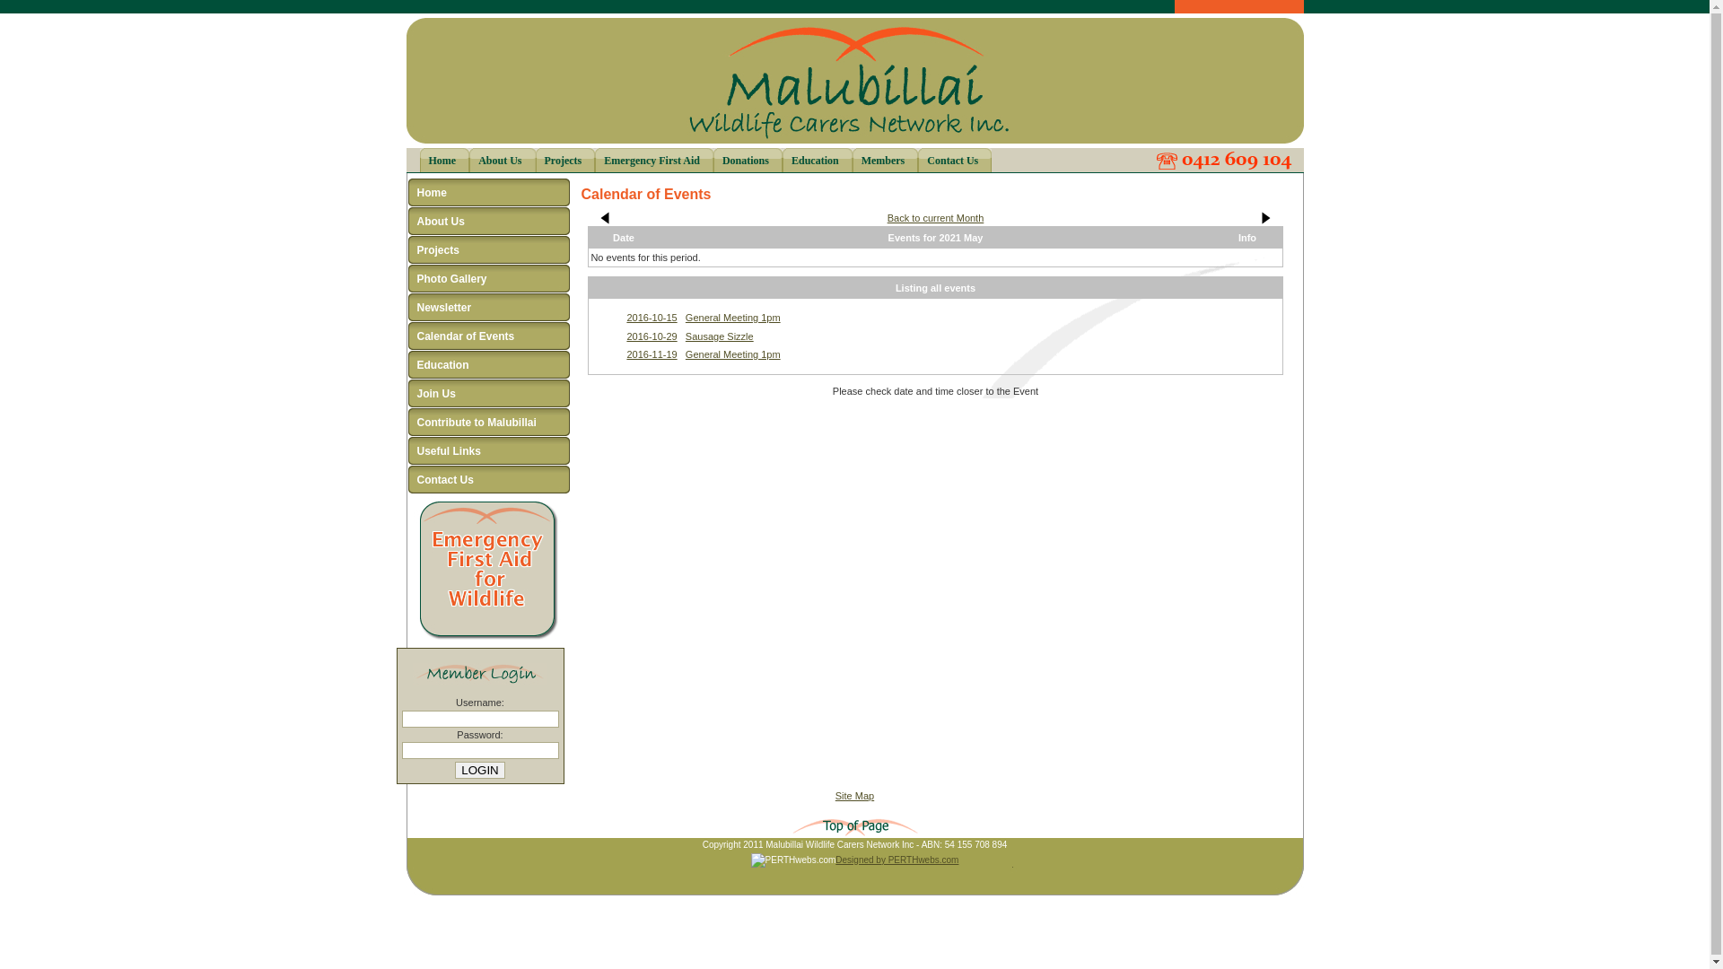 This screenshot has height=969, width=1723. I want to click on Site Map, so click(854, 796).